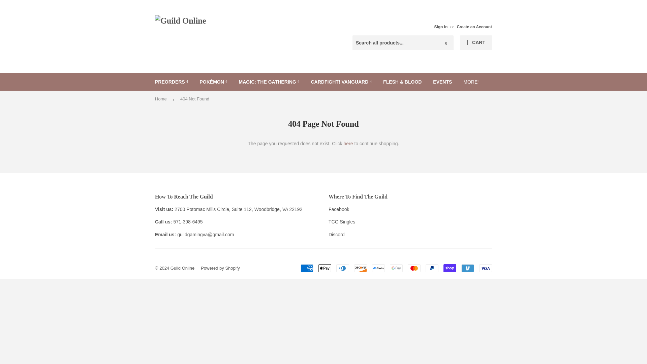 The width and height of the screenshot is (647, 364). What do you see at coordinates (468, 268) in the screenshot?
I see `Venmo` at bounding box center [468, 268].